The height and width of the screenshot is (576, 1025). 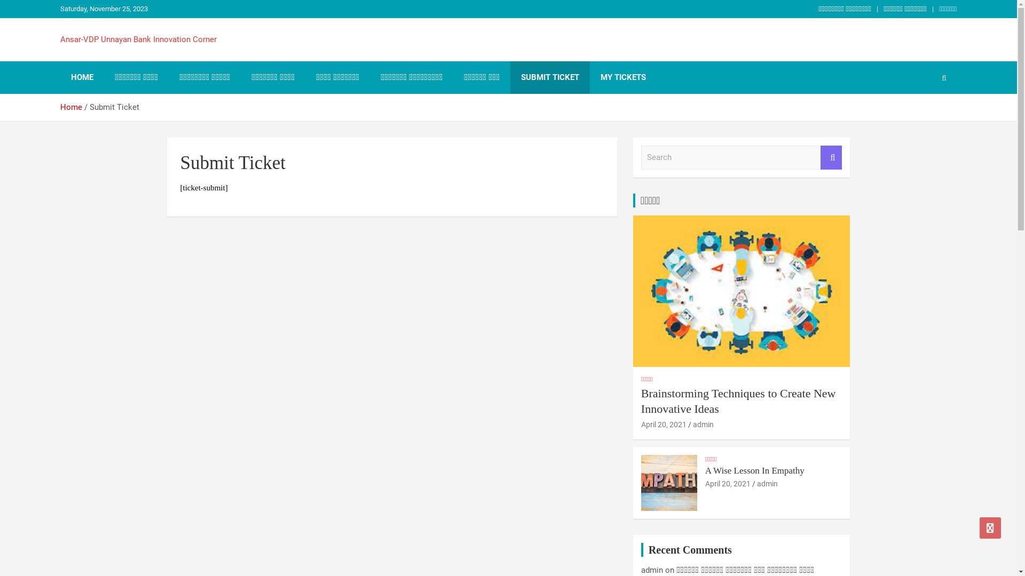 I want to click on admin, so click(x=652, y=570).